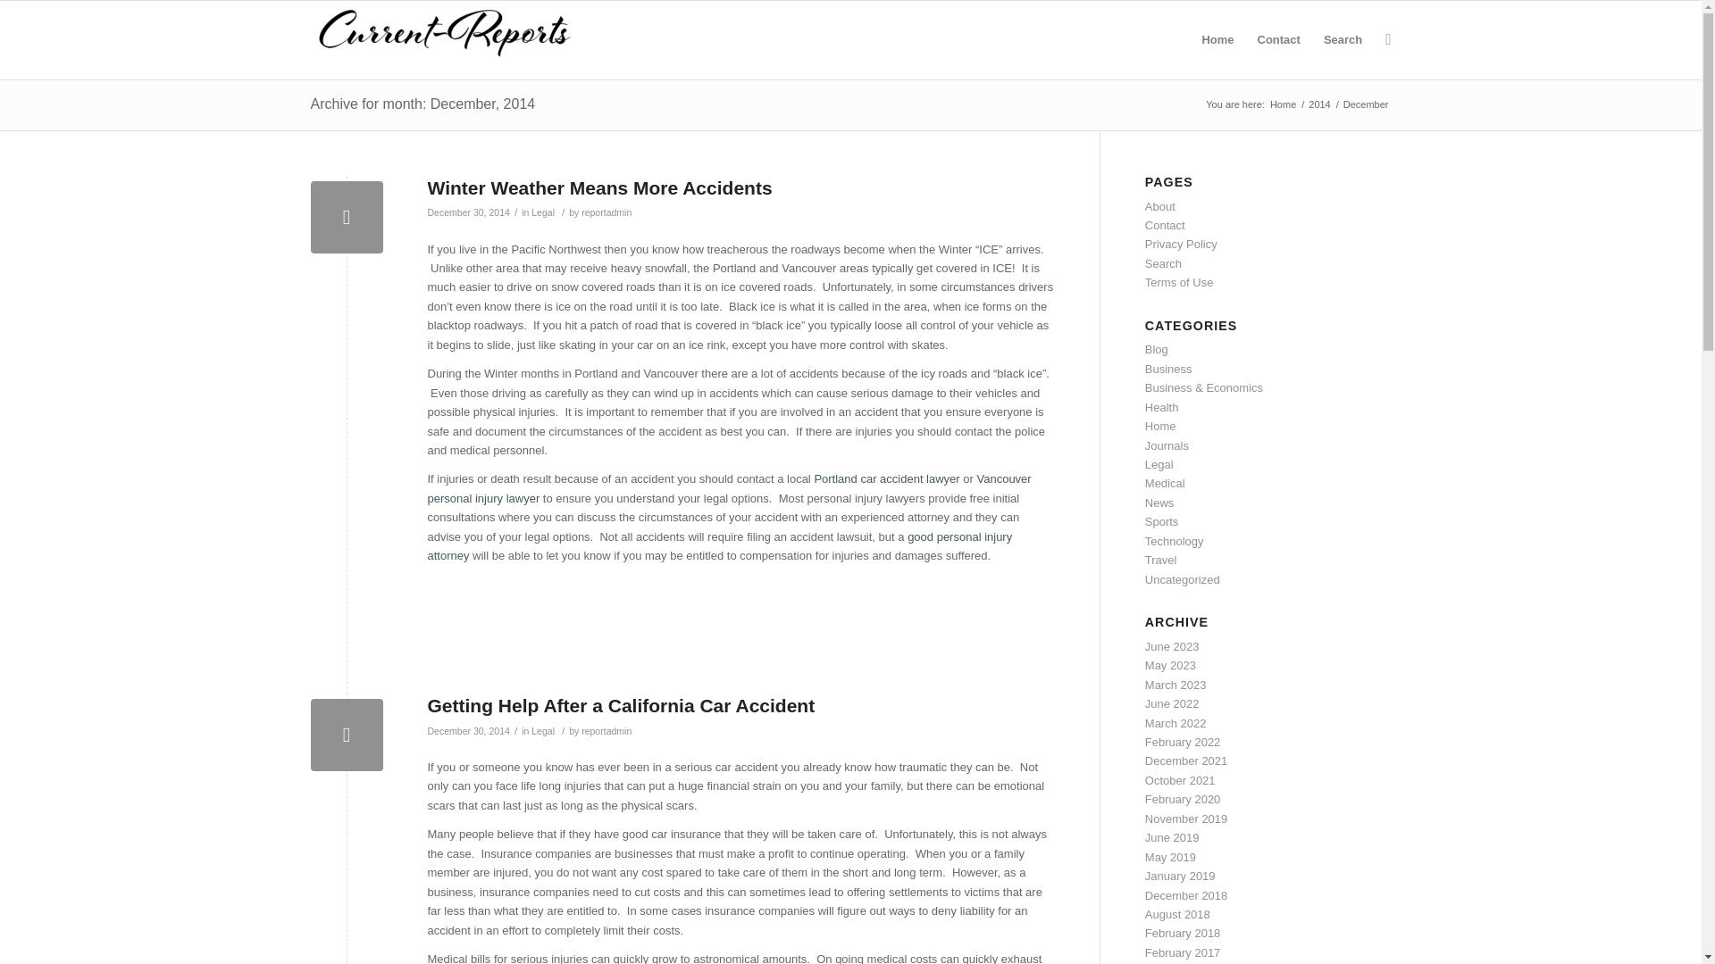 The width and height of the screenshot is (1715, 964). What do you see at coordinates (543, 730) in the screenshot?
I see `Legal` at bounding box center [543, 730].